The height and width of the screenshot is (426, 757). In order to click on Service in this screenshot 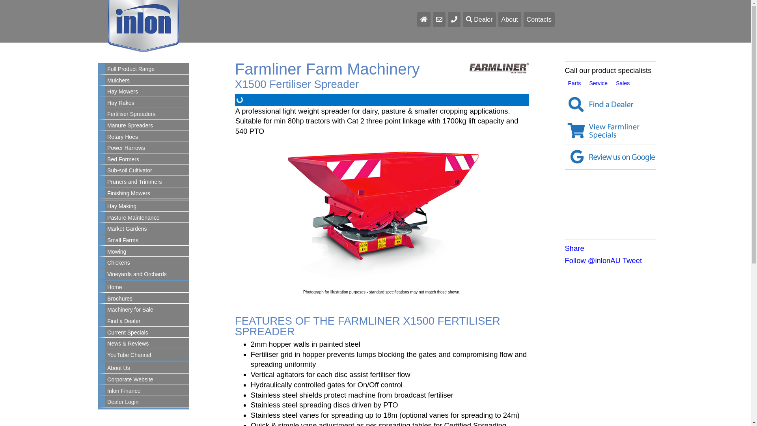, I will do `click(599, 83)`.